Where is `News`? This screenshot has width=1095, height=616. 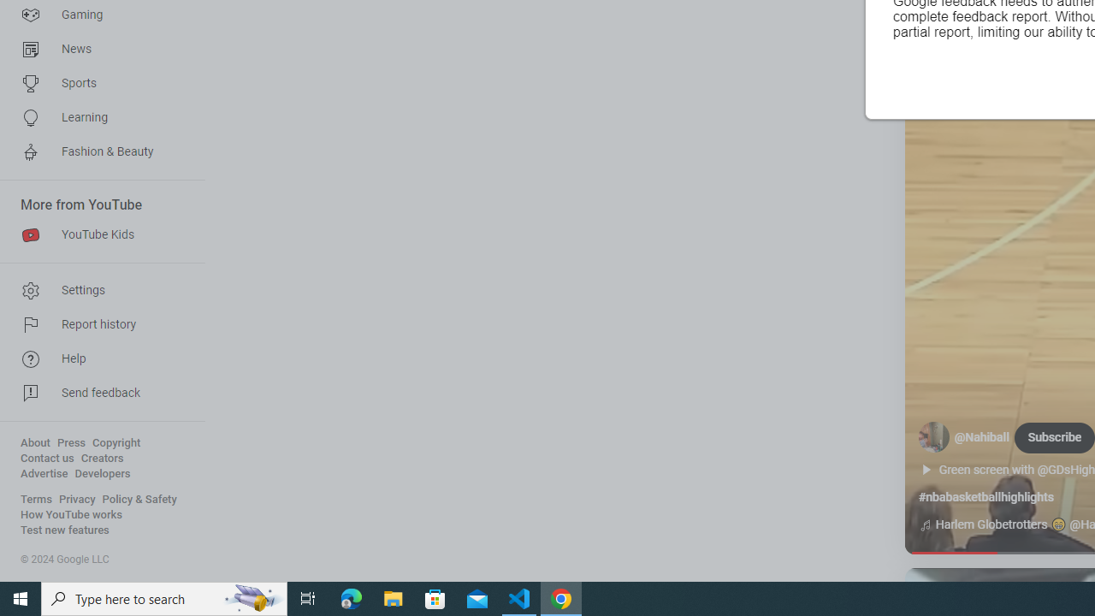 News is located at coordinates (98, 50).